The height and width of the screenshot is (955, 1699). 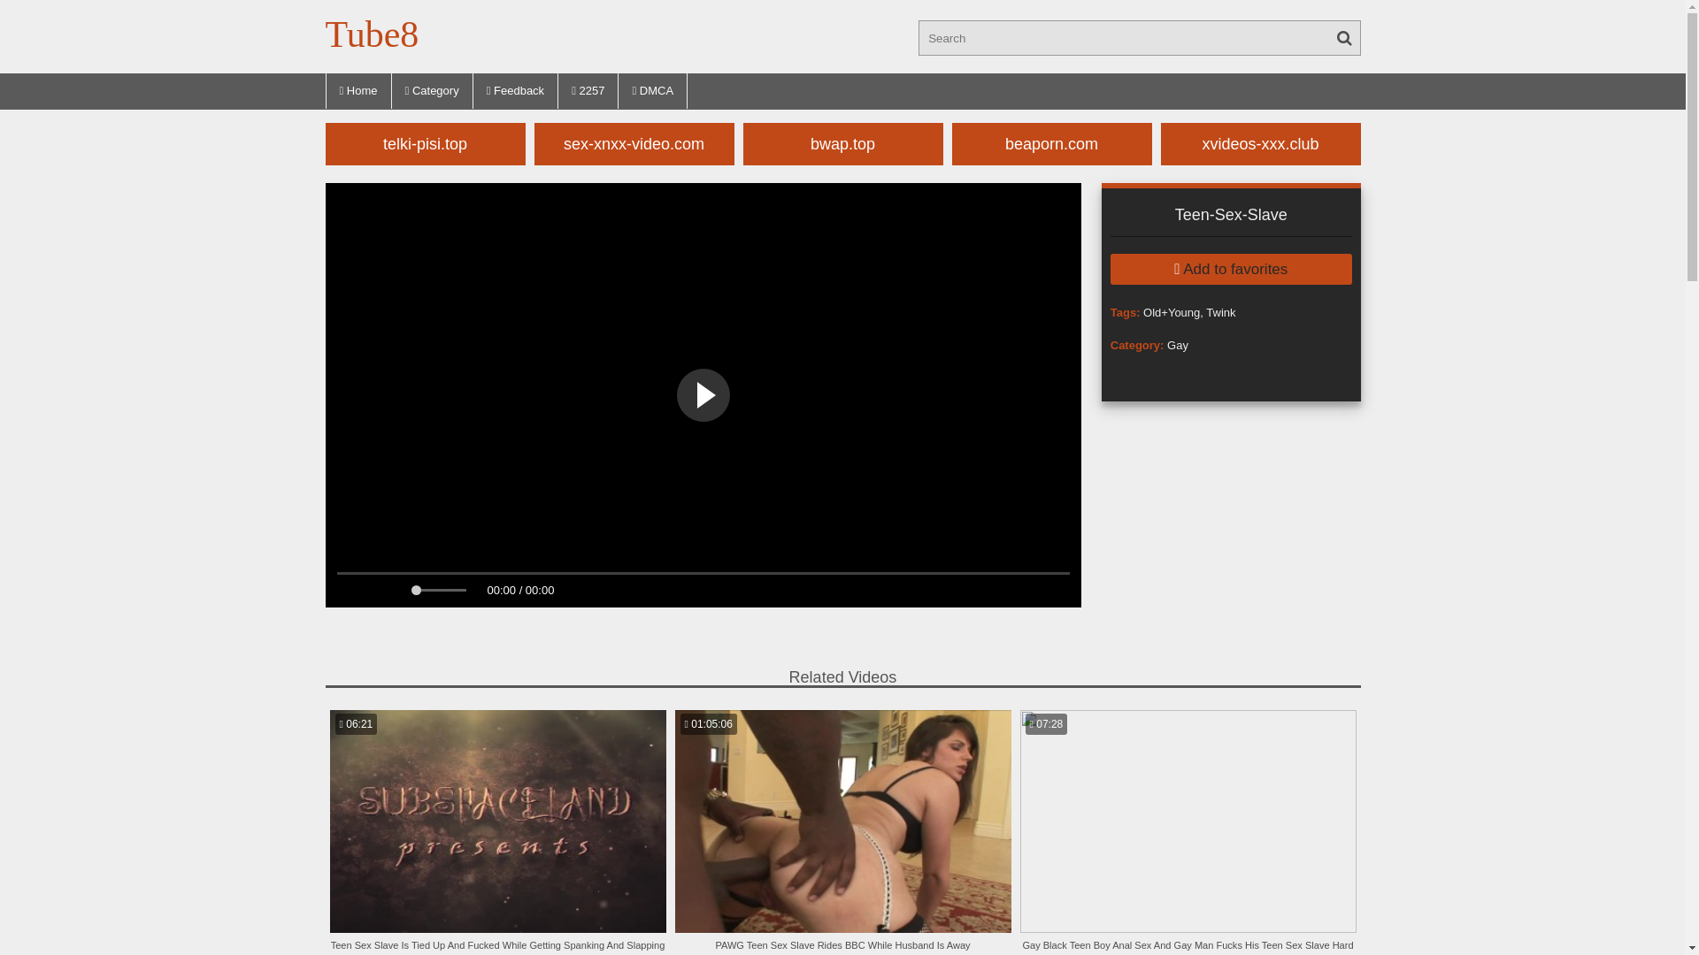 I want to click on Add to favorites, so click(x=1232, y=269).